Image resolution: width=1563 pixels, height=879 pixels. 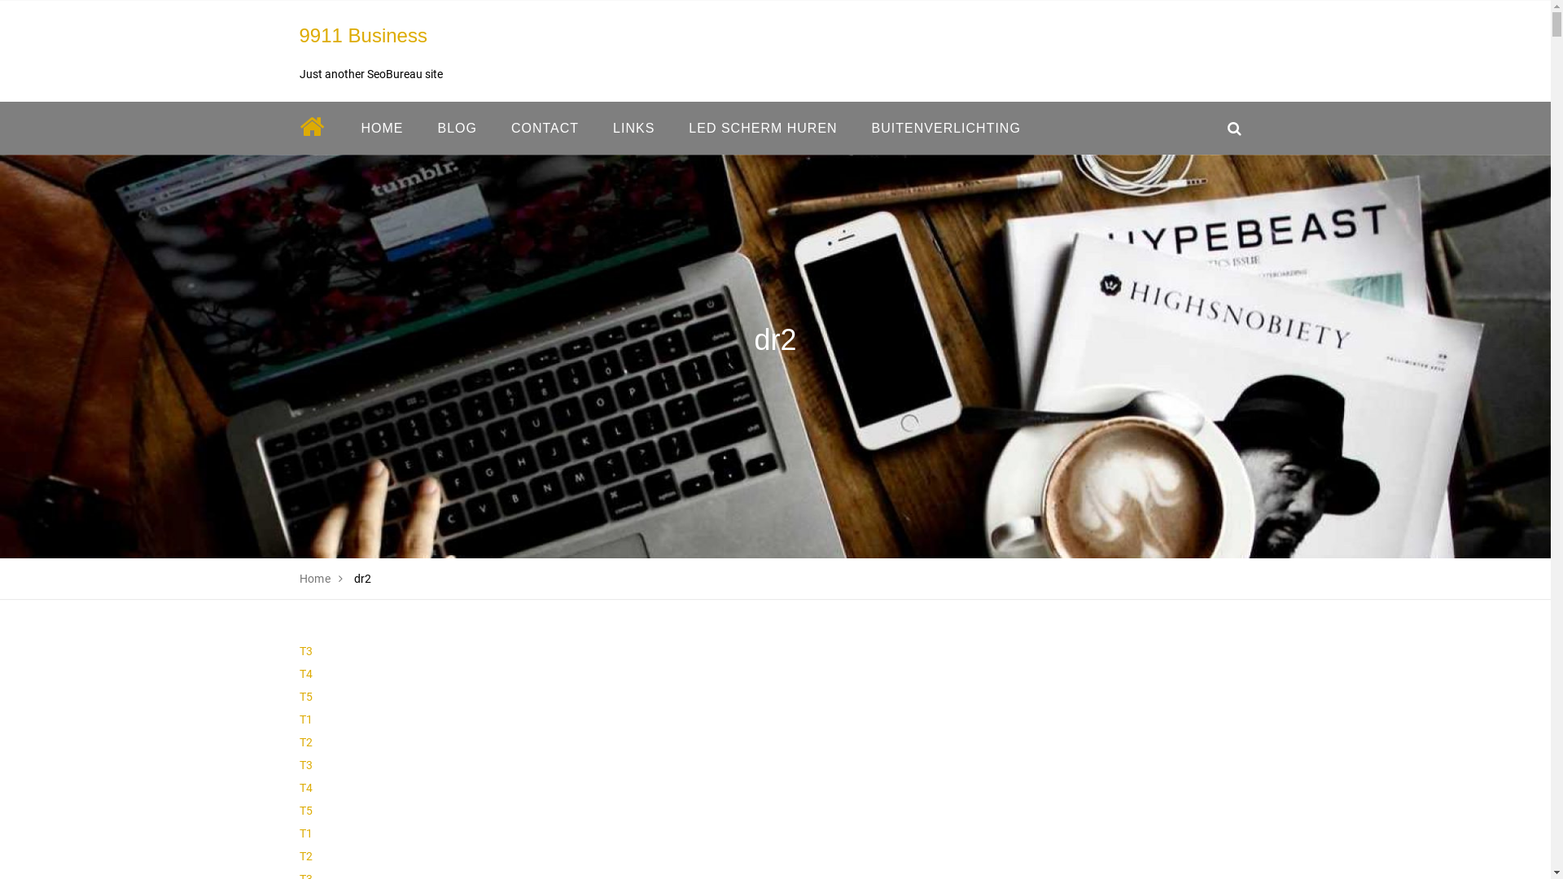 I want to click on LINKS, so click(x=633, y=129).